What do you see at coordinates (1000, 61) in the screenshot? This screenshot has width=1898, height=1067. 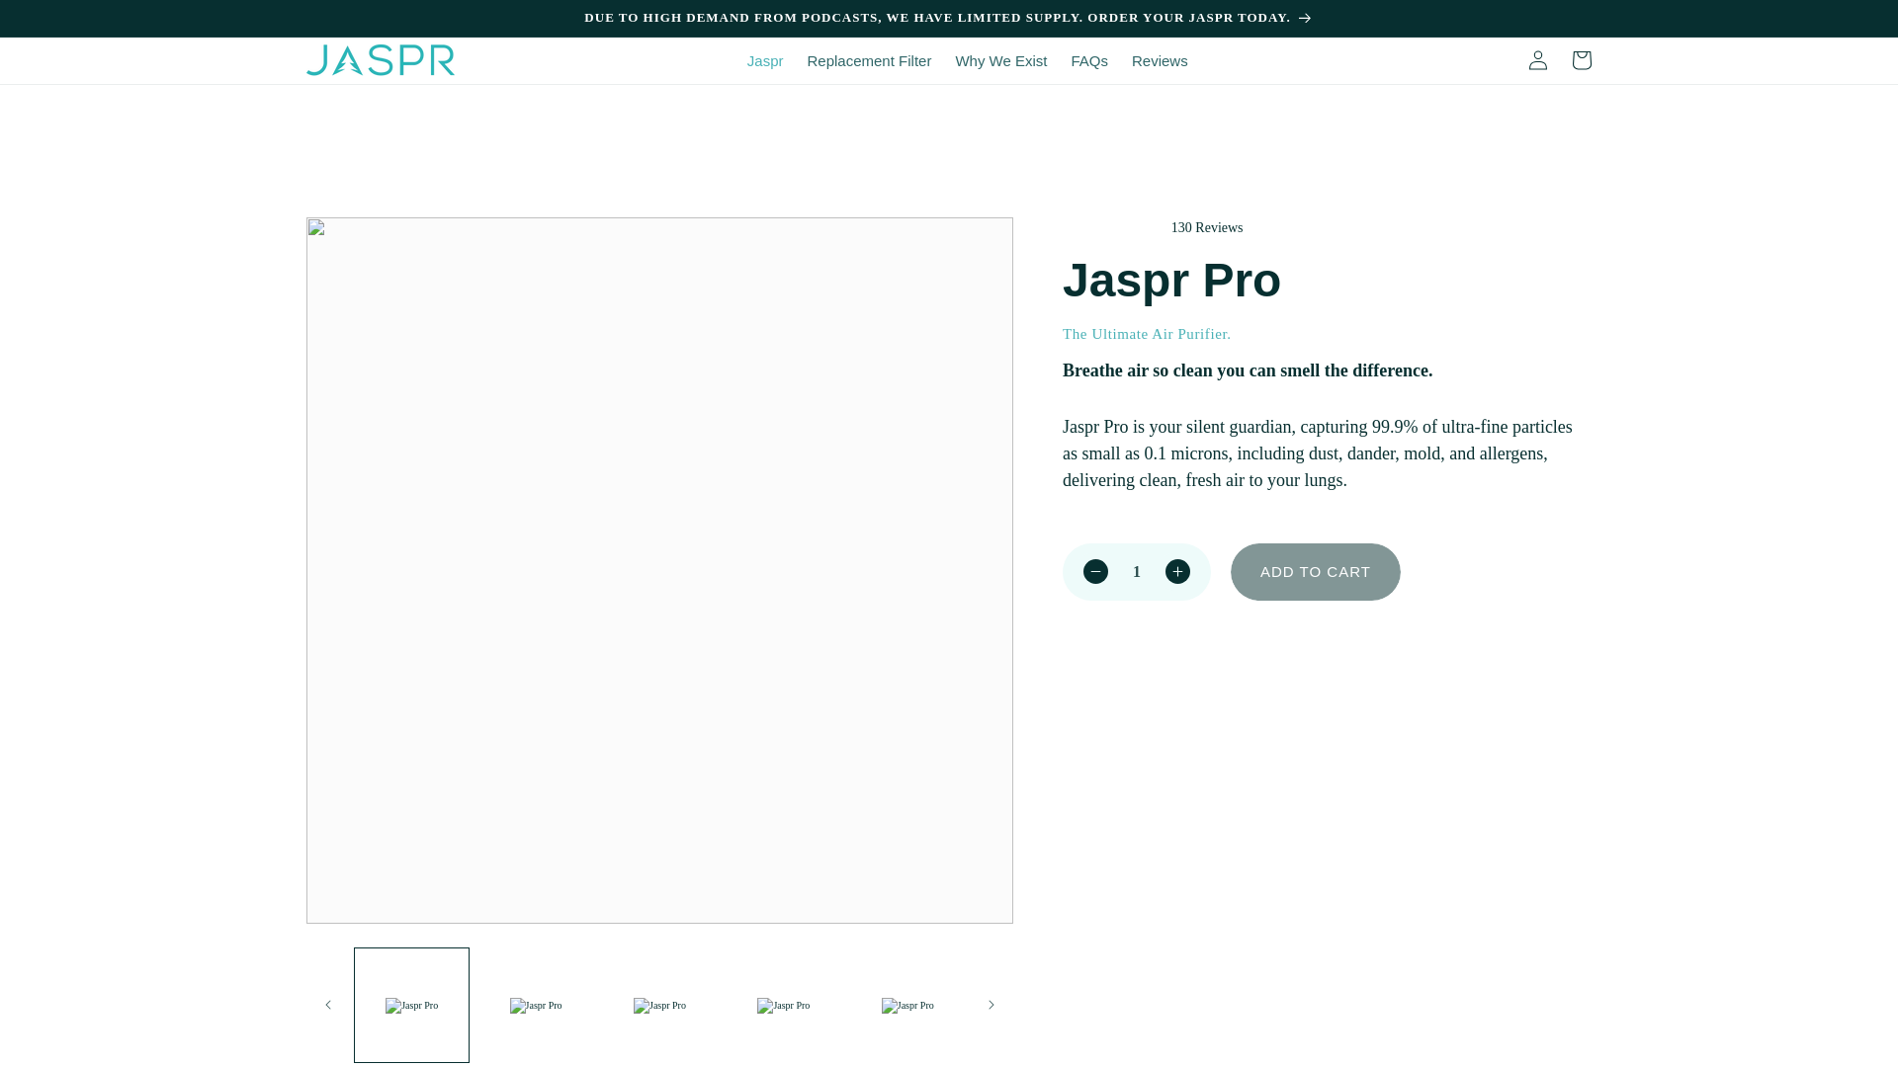 I see `Why We Exist` at bounding box center [1000, 61].